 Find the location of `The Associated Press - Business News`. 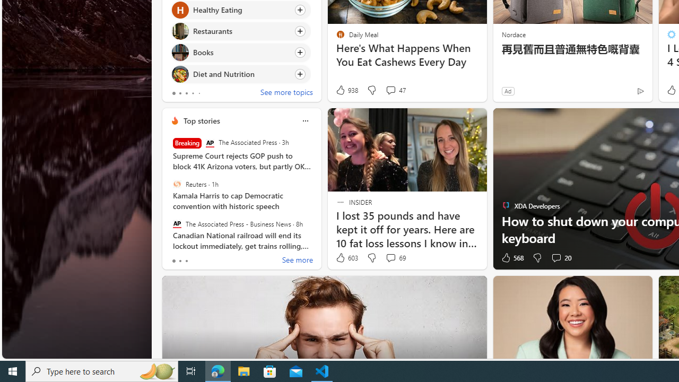

The Associated Press - Business News is located at coordinates (177, 223).